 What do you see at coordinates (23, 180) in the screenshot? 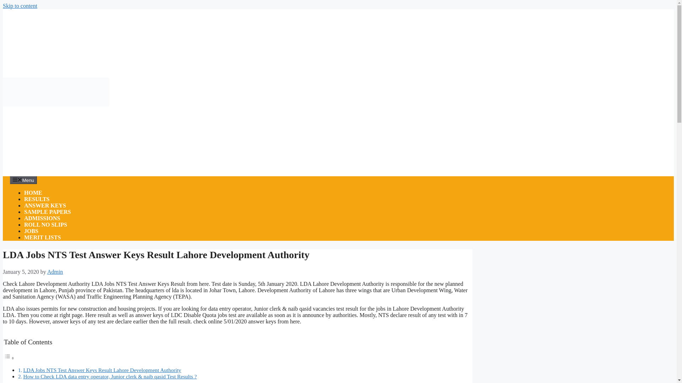
I see `Menu` at bounding box center [23, 180].